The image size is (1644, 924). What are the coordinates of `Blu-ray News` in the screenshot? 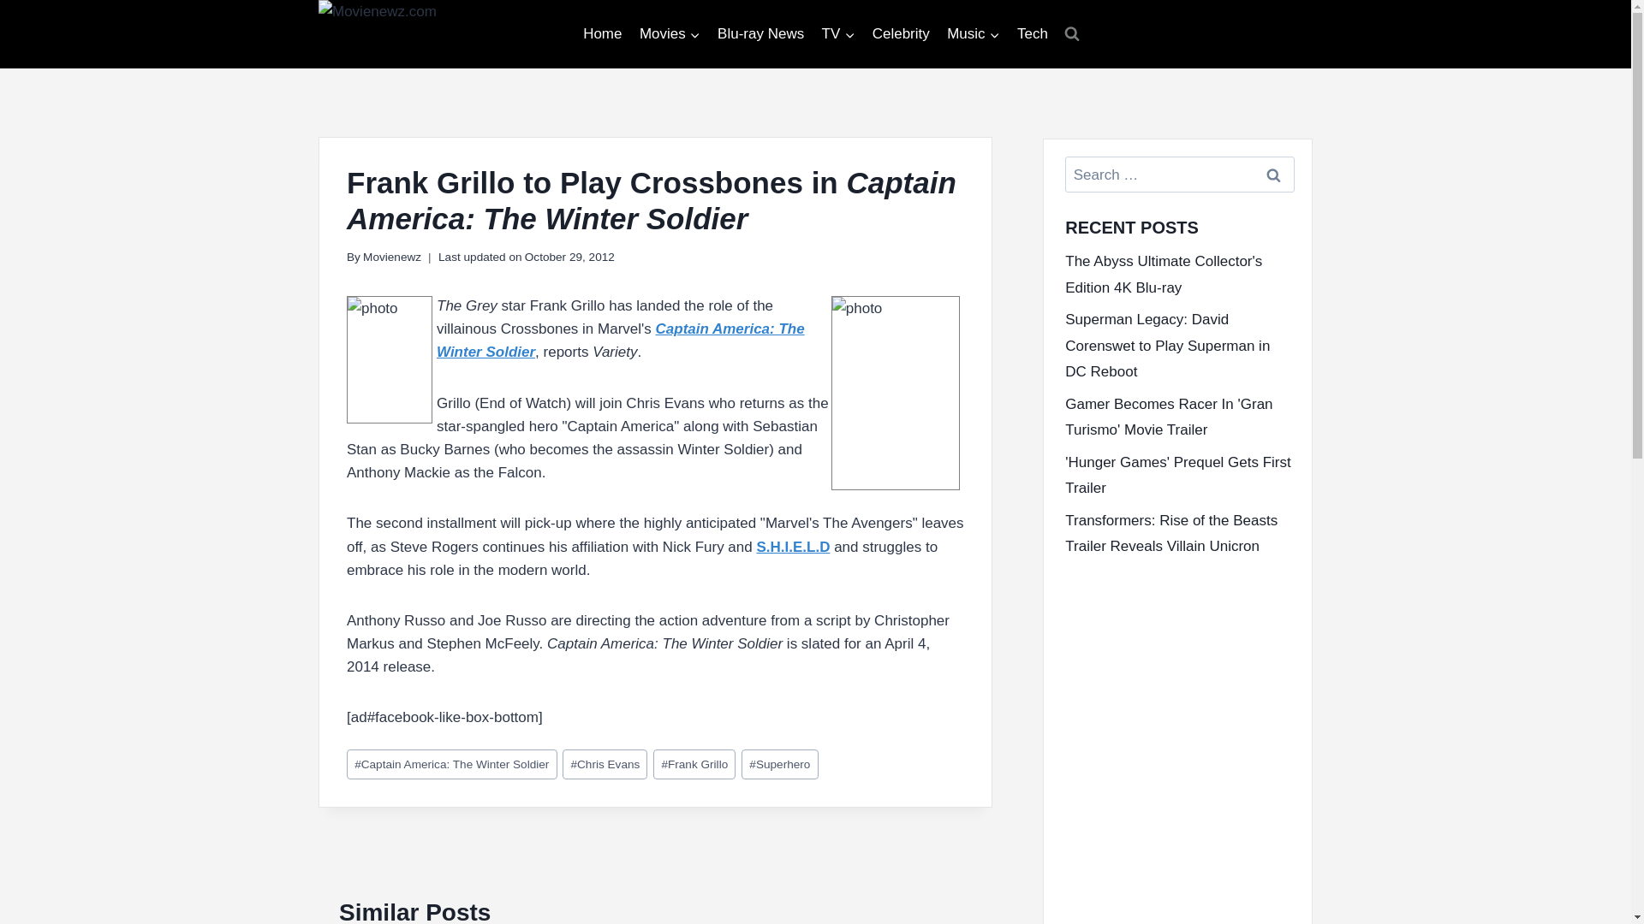 It's located at (760, 34).